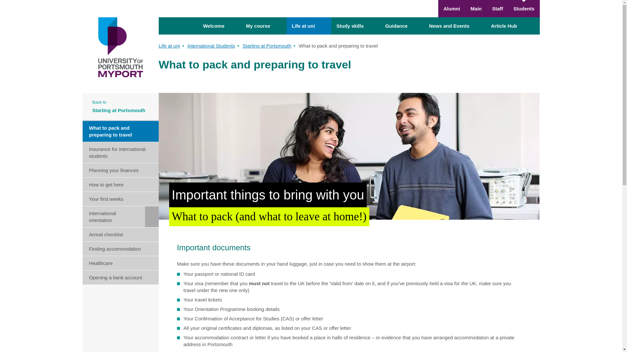  I want to click on Alumni, so click(452, 8).